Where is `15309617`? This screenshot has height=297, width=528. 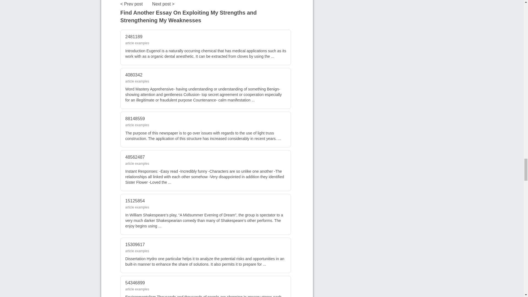 15309617 is located at coordinates (135, 244).